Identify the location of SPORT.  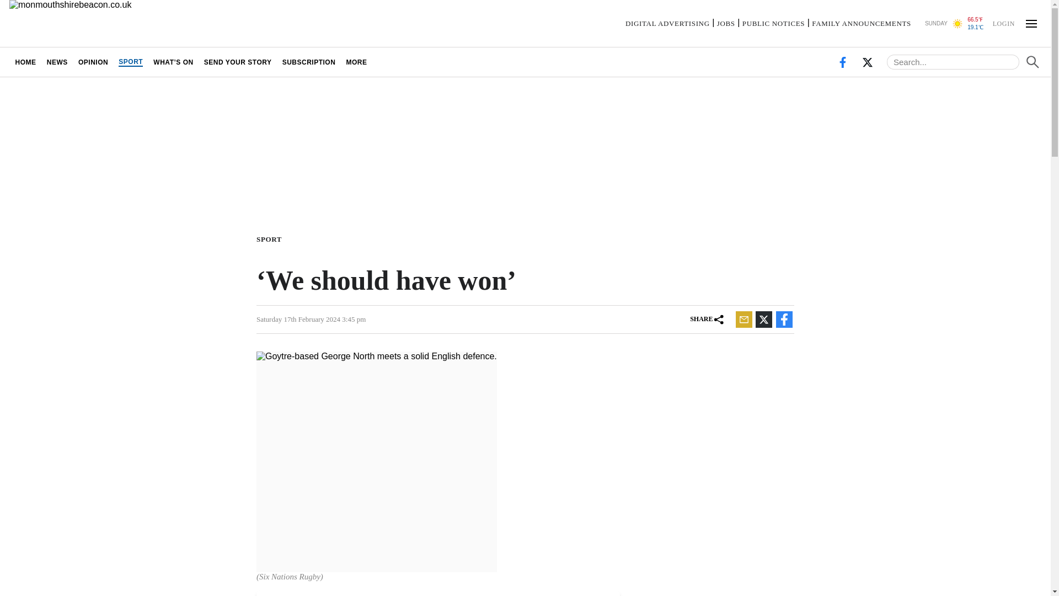
(130, 62).